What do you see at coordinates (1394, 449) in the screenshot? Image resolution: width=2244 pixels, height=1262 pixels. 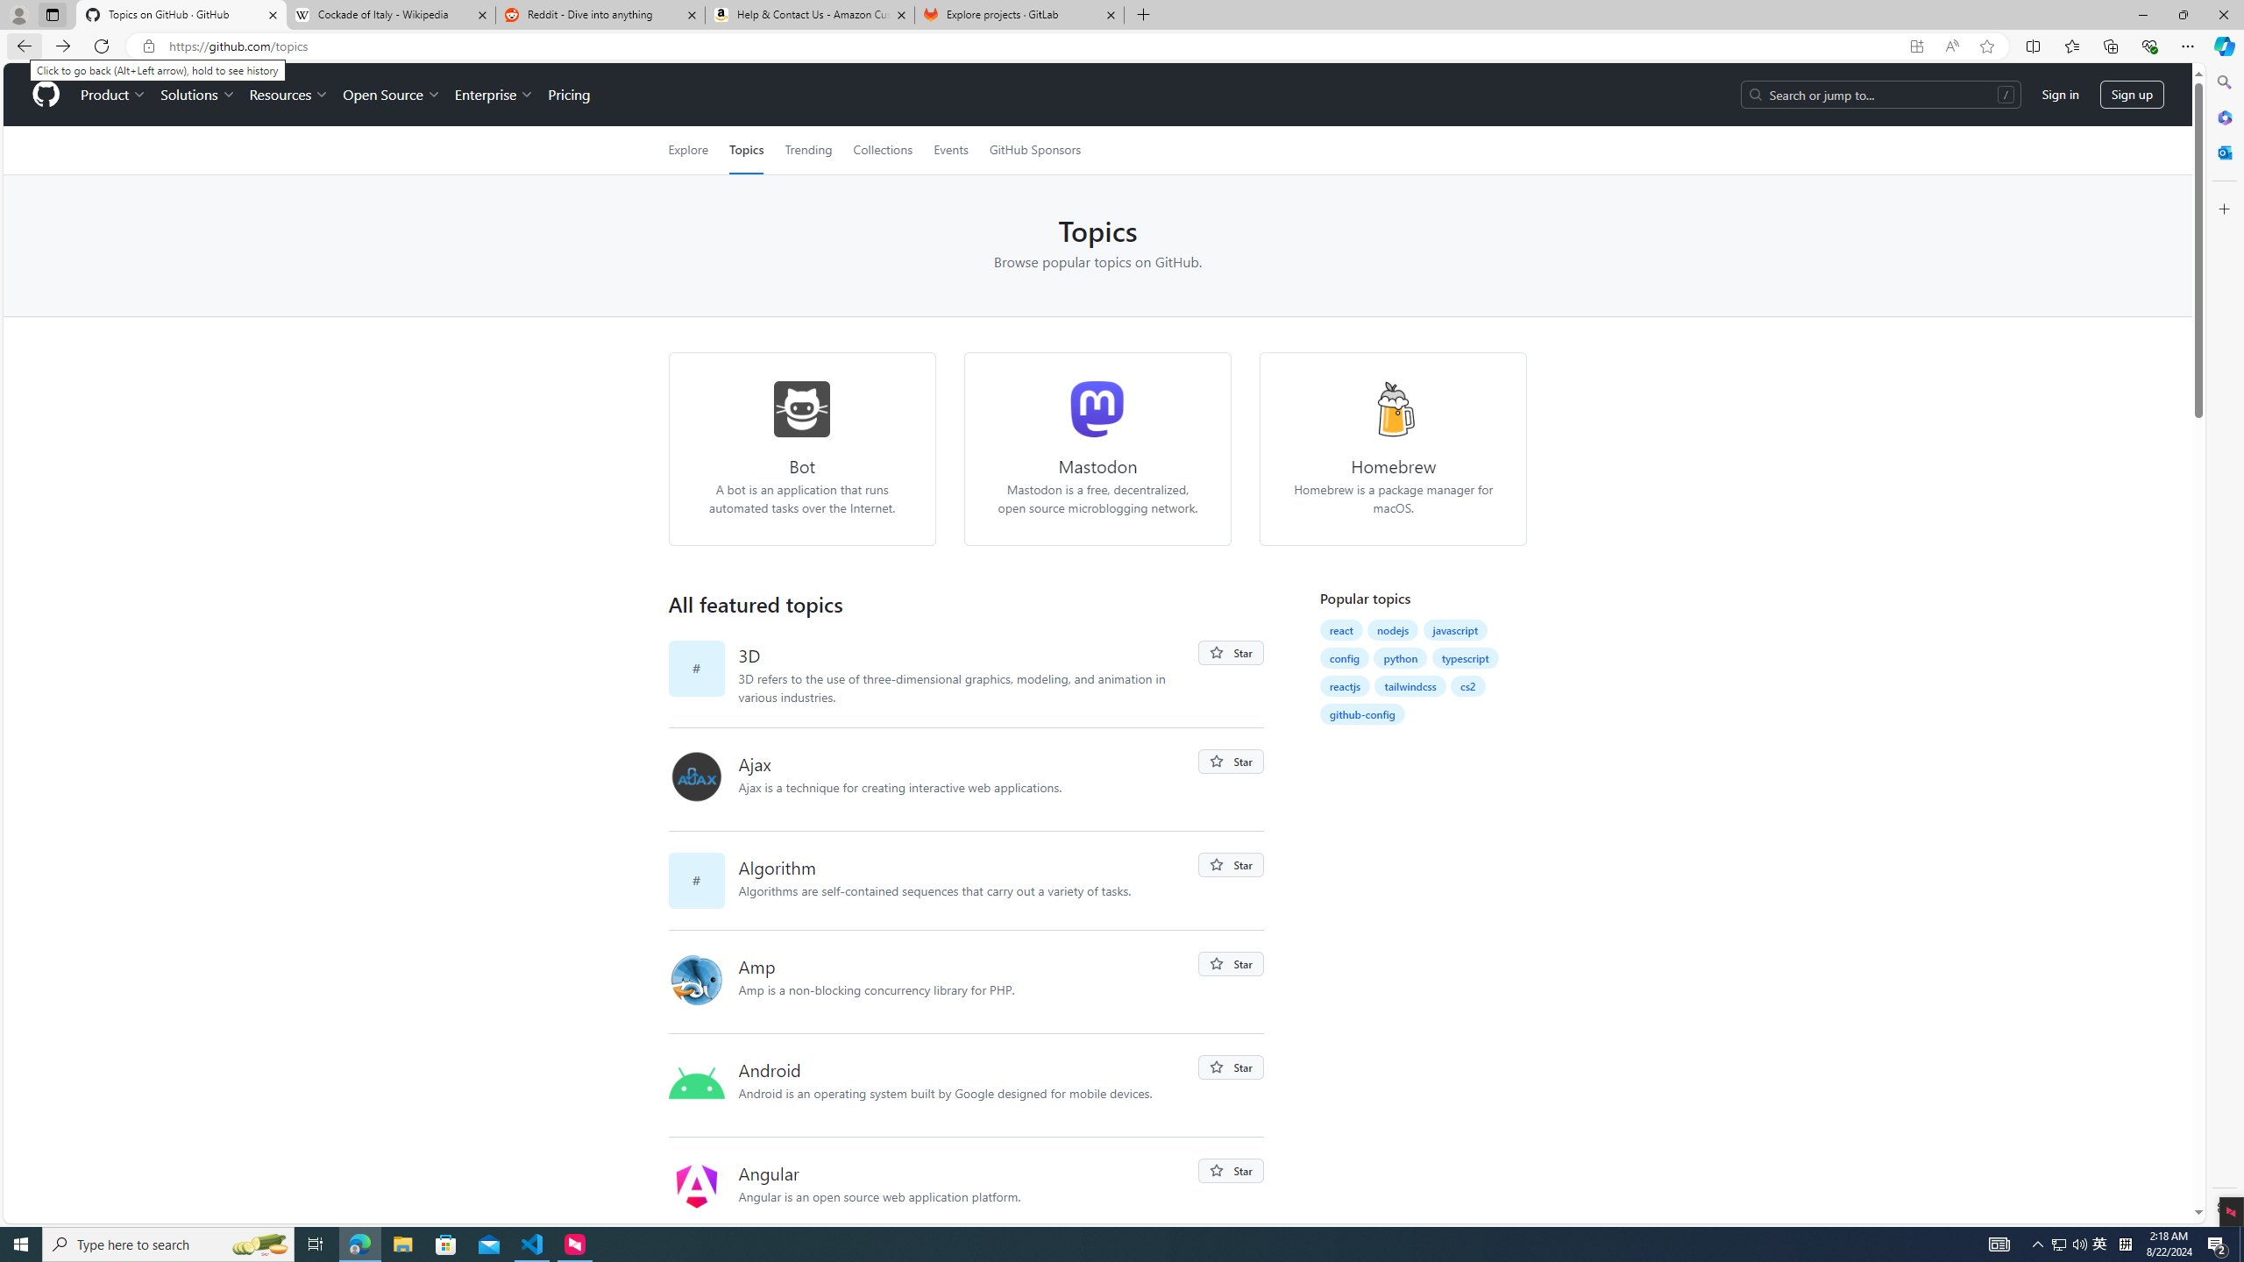 I see `homebrew Homebrew Homebrew is a package manager for macOS.` at bounding box center [1394, 449].